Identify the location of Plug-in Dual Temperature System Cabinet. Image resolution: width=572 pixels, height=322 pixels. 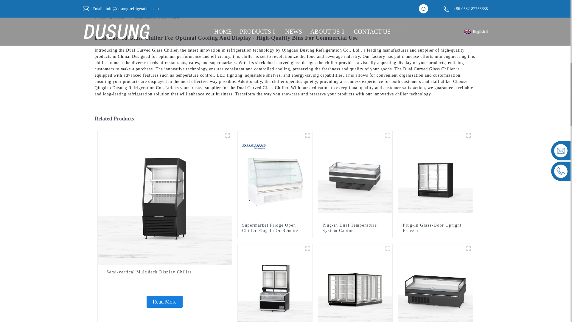
(388, 135).